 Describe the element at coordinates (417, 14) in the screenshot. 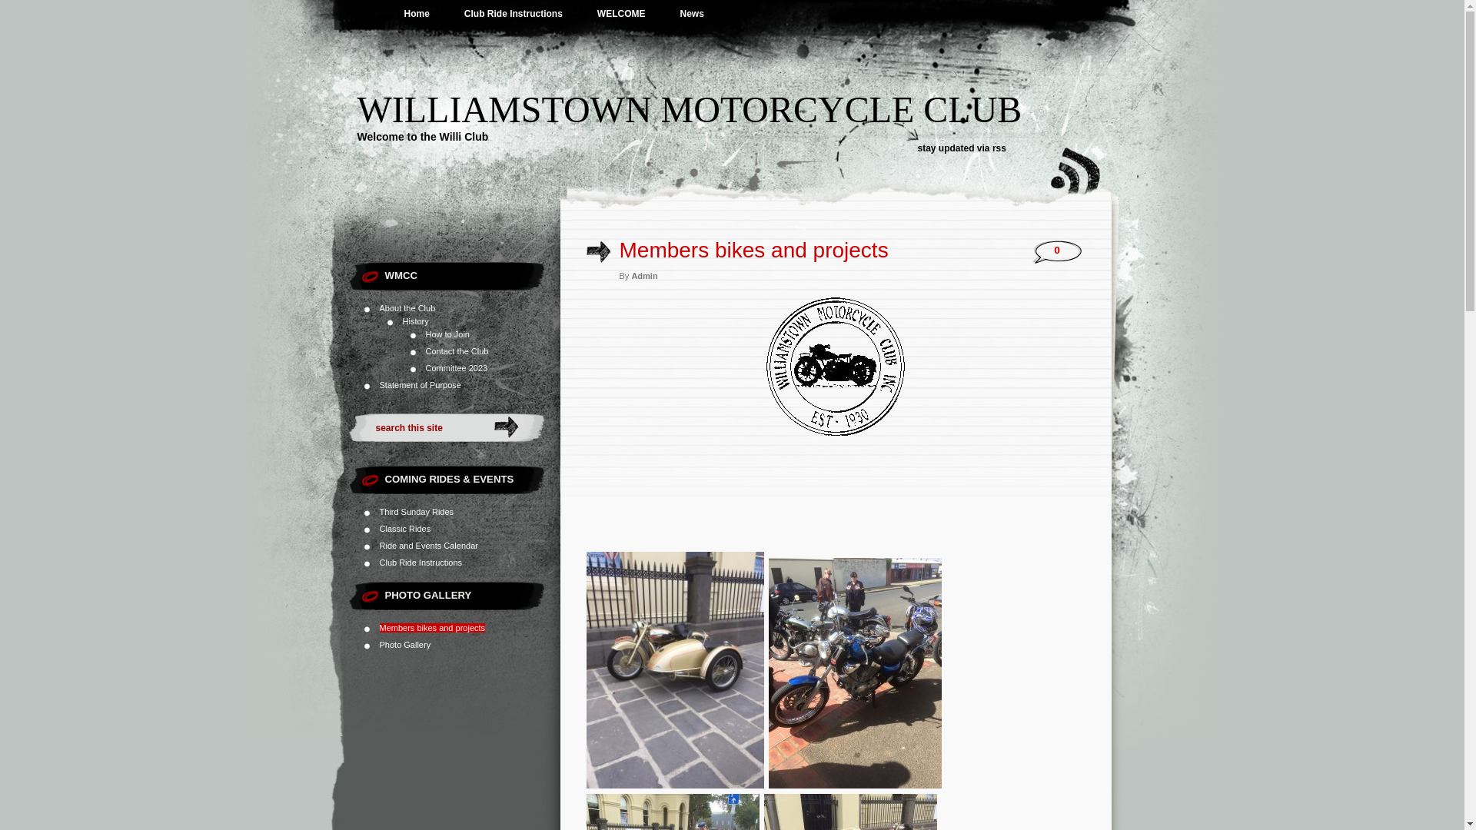

I see `Home` at that location.